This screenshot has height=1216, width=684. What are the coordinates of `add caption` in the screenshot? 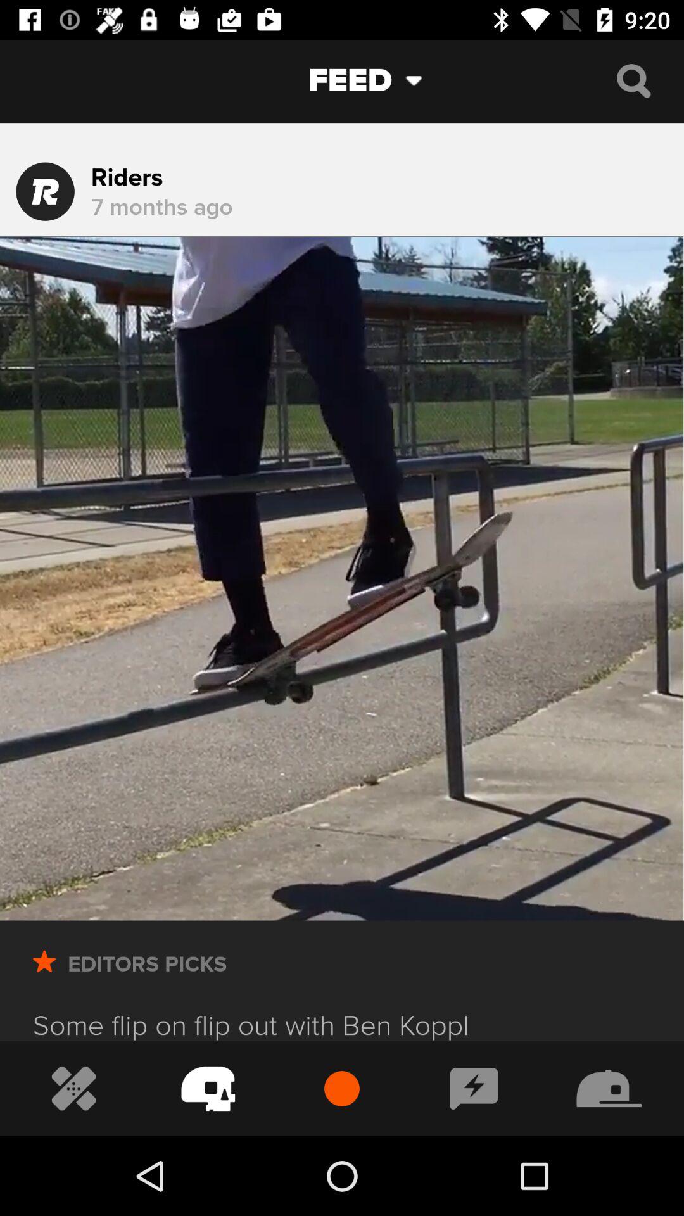 It's located at (474, 1088).